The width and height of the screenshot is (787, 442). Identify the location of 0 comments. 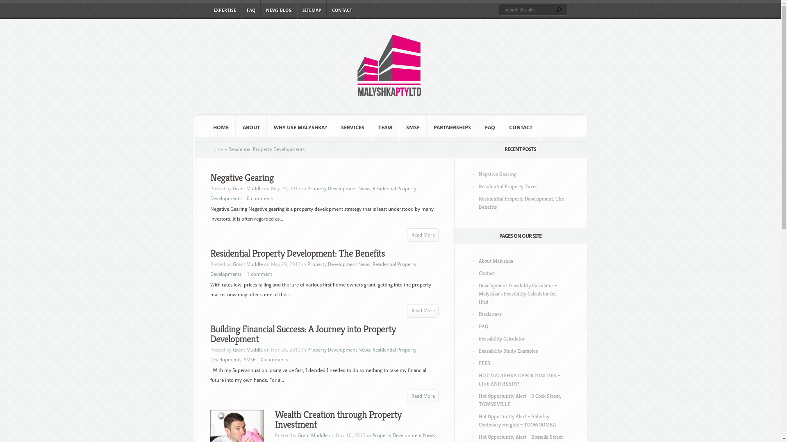
(275, 360).